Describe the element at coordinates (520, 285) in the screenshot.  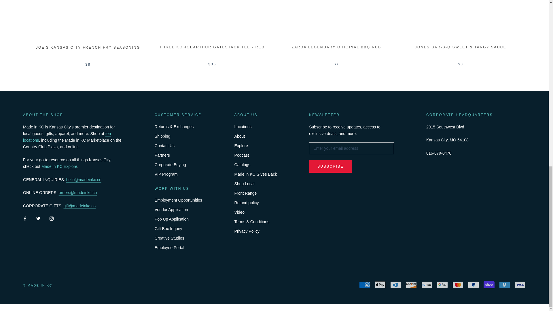
I see `Visa` at that location.